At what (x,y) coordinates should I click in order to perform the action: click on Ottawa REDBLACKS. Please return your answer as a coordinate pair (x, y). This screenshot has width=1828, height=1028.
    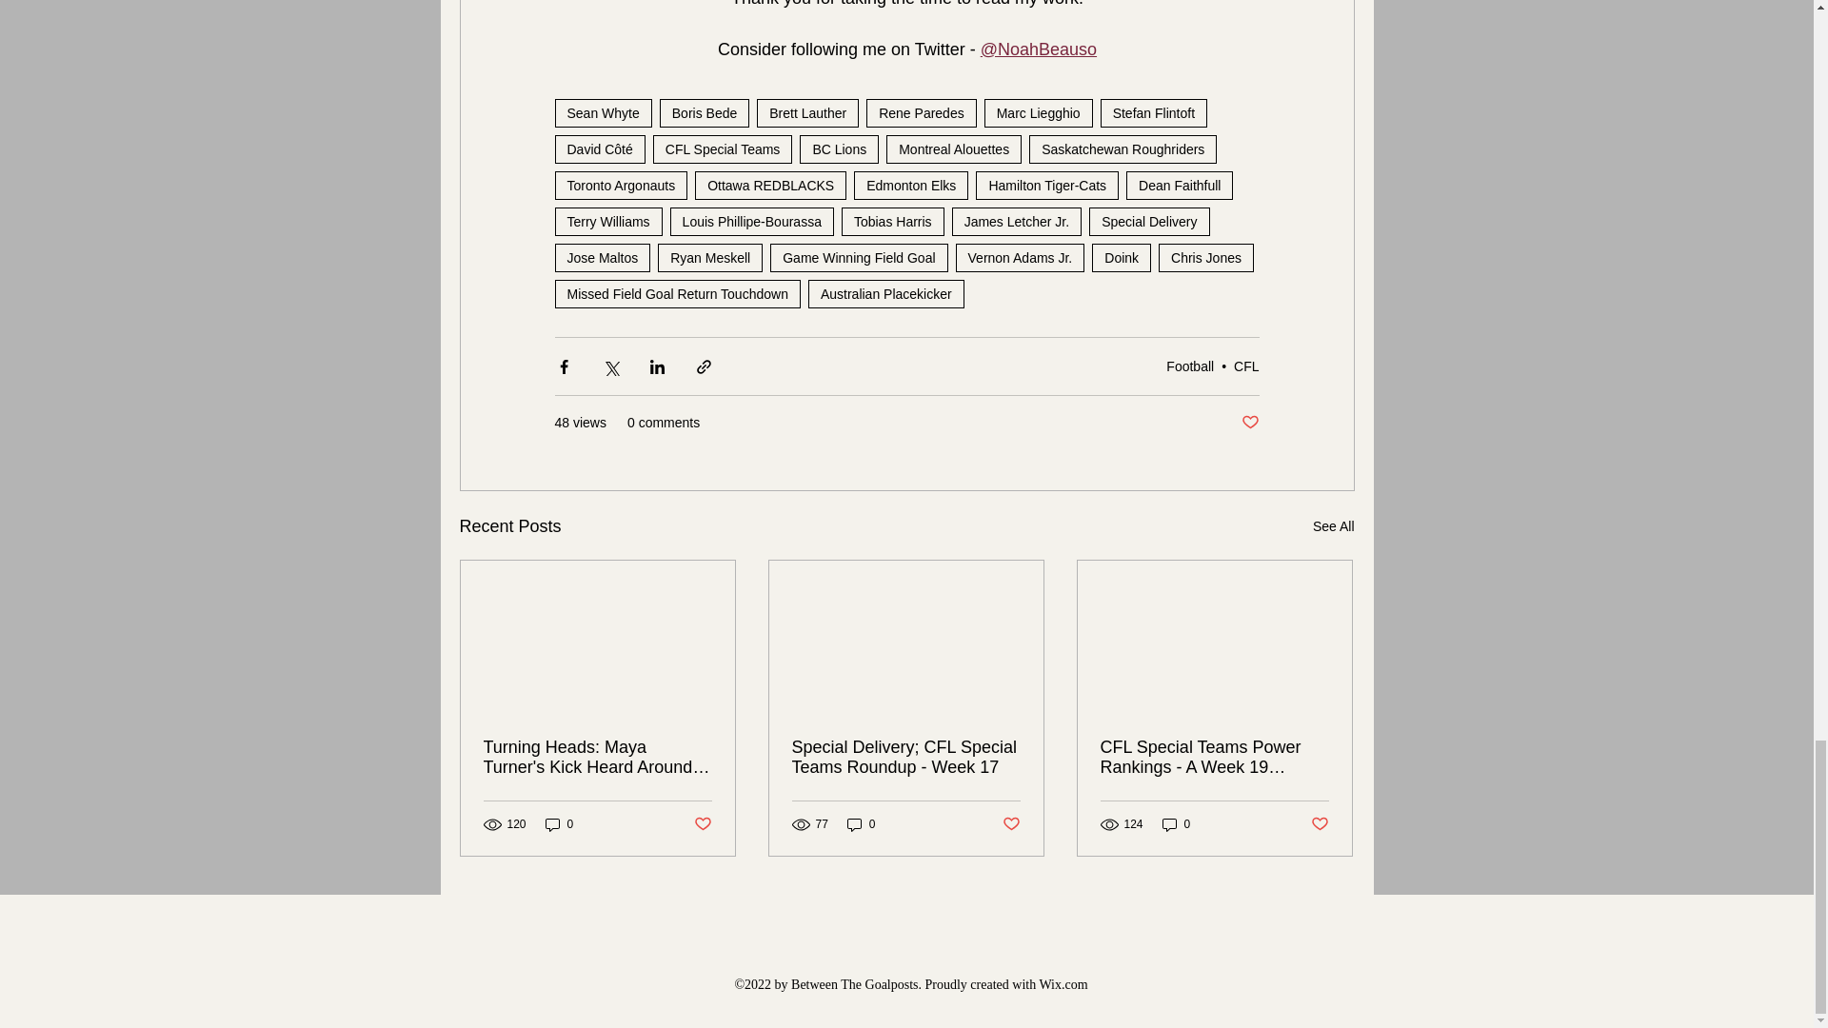
    Looking at the image, I should click on (769, 185).